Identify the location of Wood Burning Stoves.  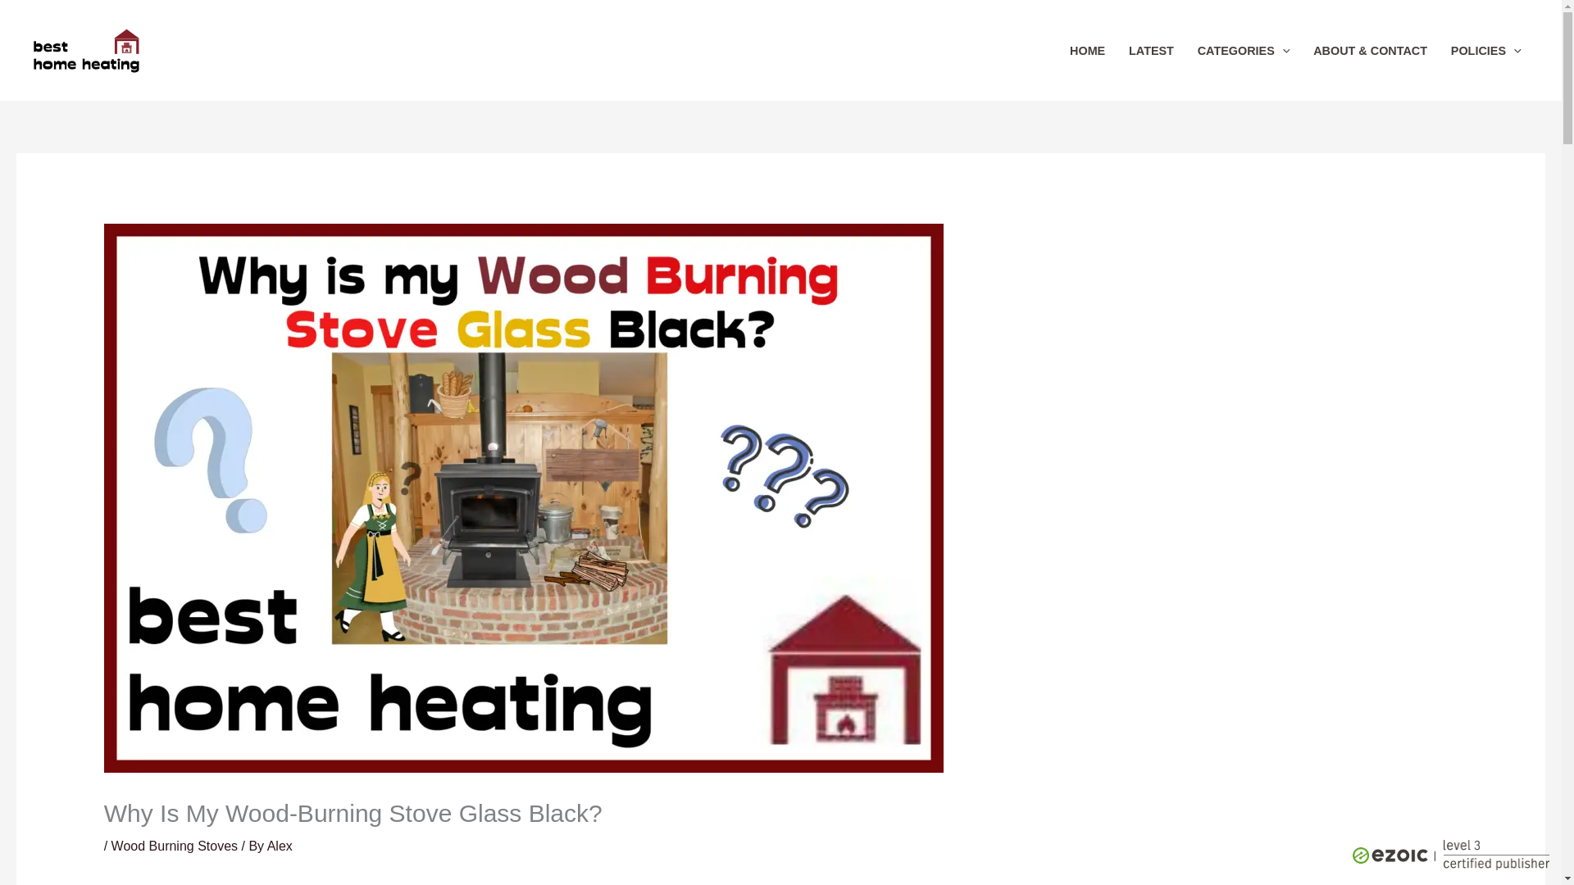
(174, 846).